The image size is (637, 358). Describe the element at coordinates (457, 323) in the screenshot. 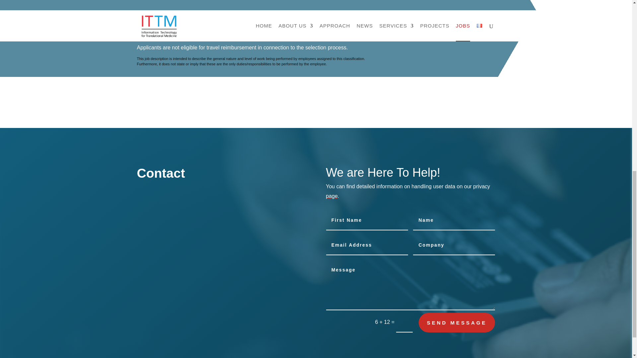

I see `SEND MESSAGE` at that location.